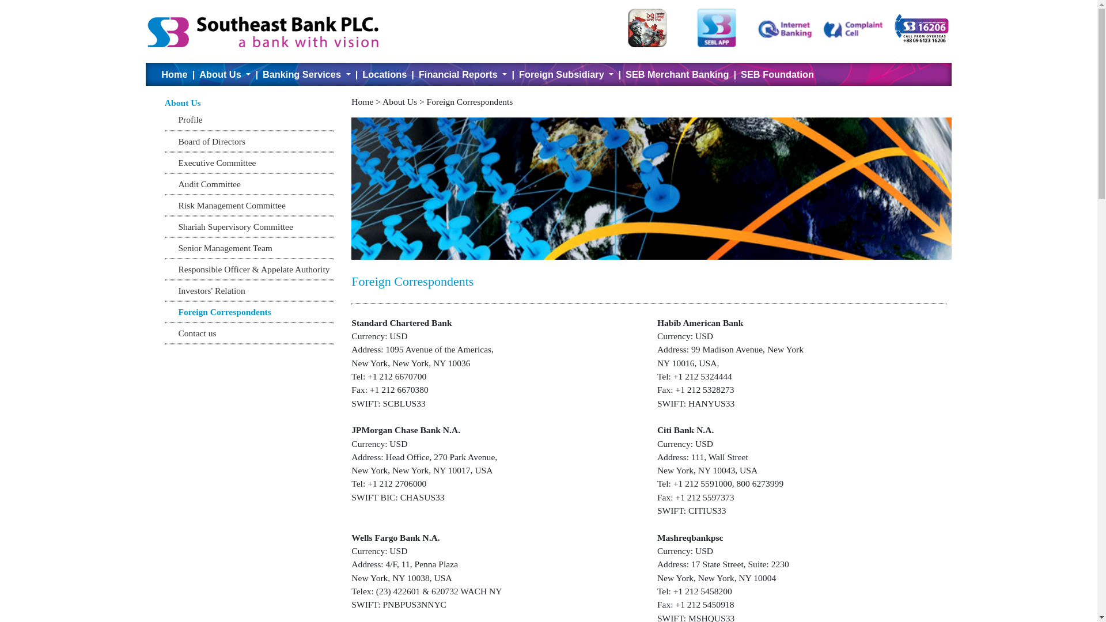 Image resolution: width=1106 pixels, height=622 pixels. What do you see at coordinates (174, 74) in the screenshot?
I see `Home` at bounding box center [174, 74].